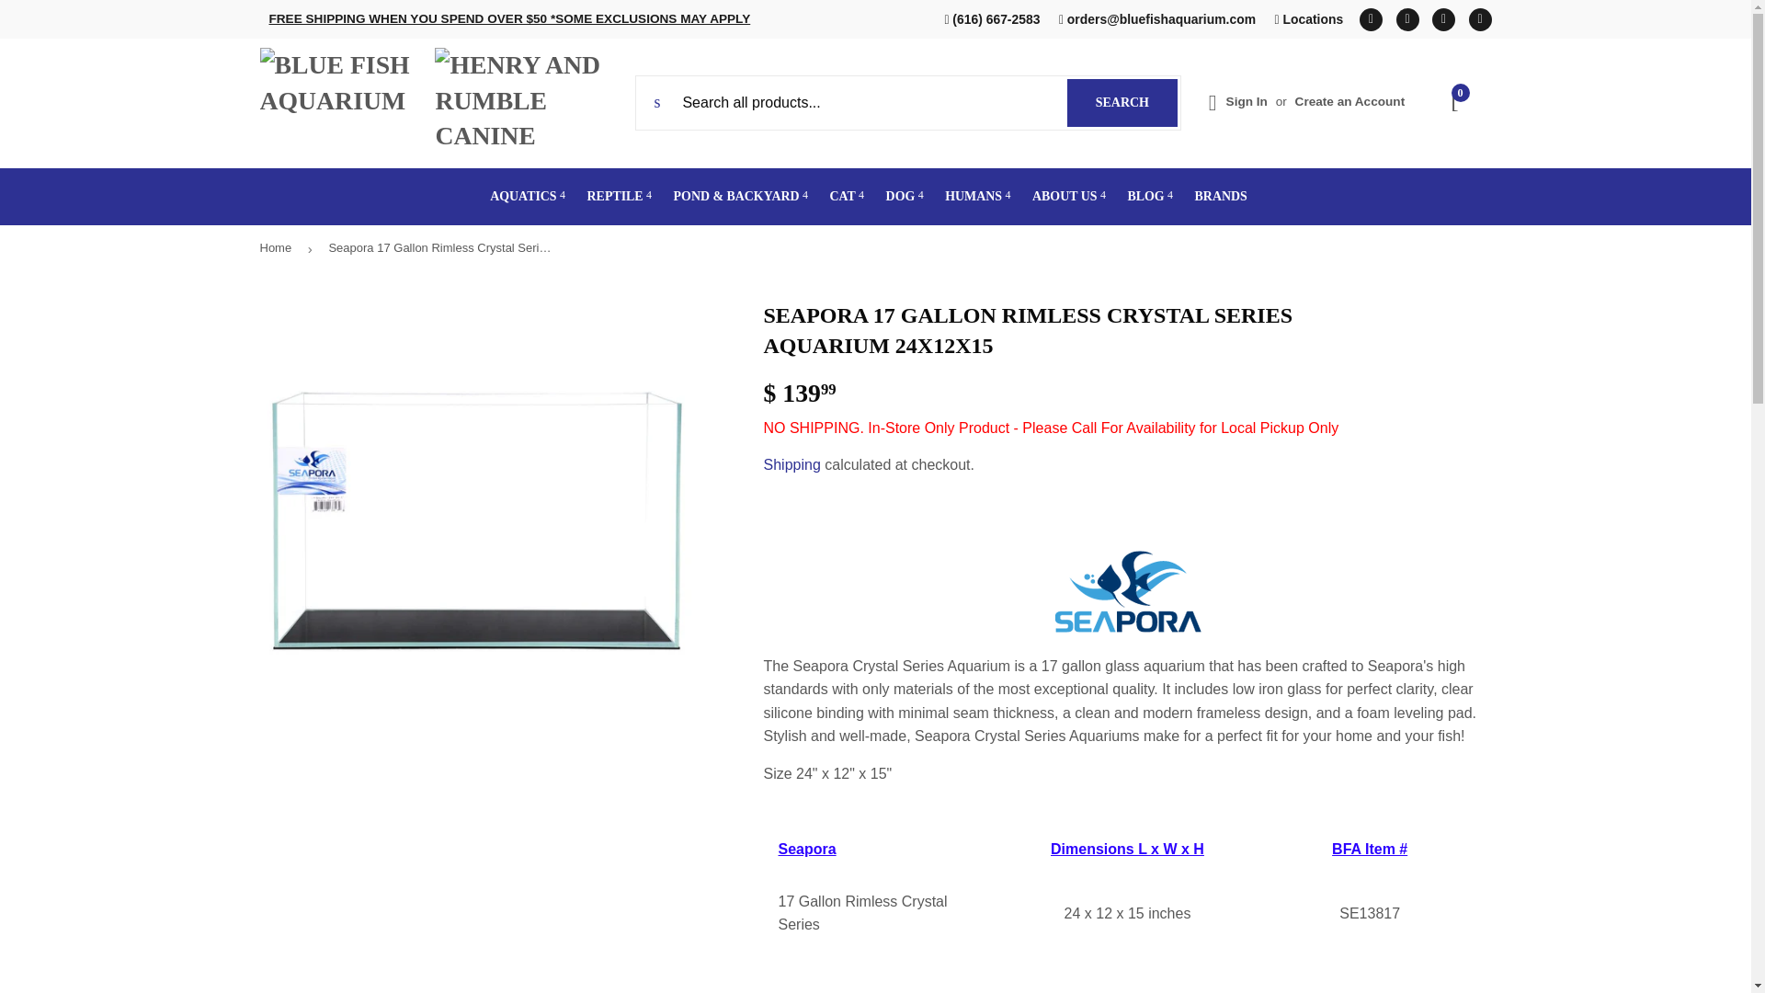 This screenshot has width=1765, height=993. Describe the element at coordinates (1309, 18) in the screenshot. I see `Blue Fish Aquarium on Facebook` at that location.